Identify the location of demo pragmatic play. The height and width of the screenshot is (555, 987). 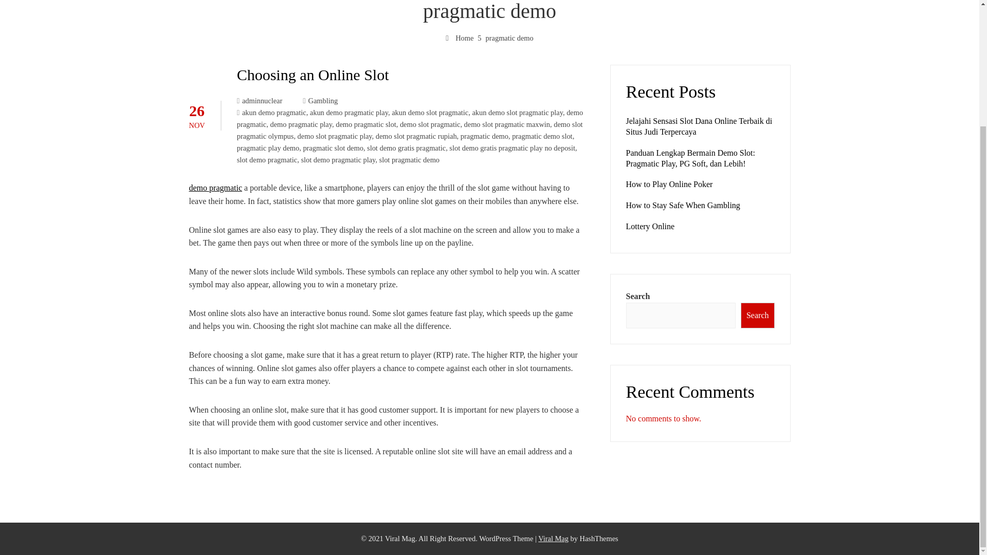
(300, 124).